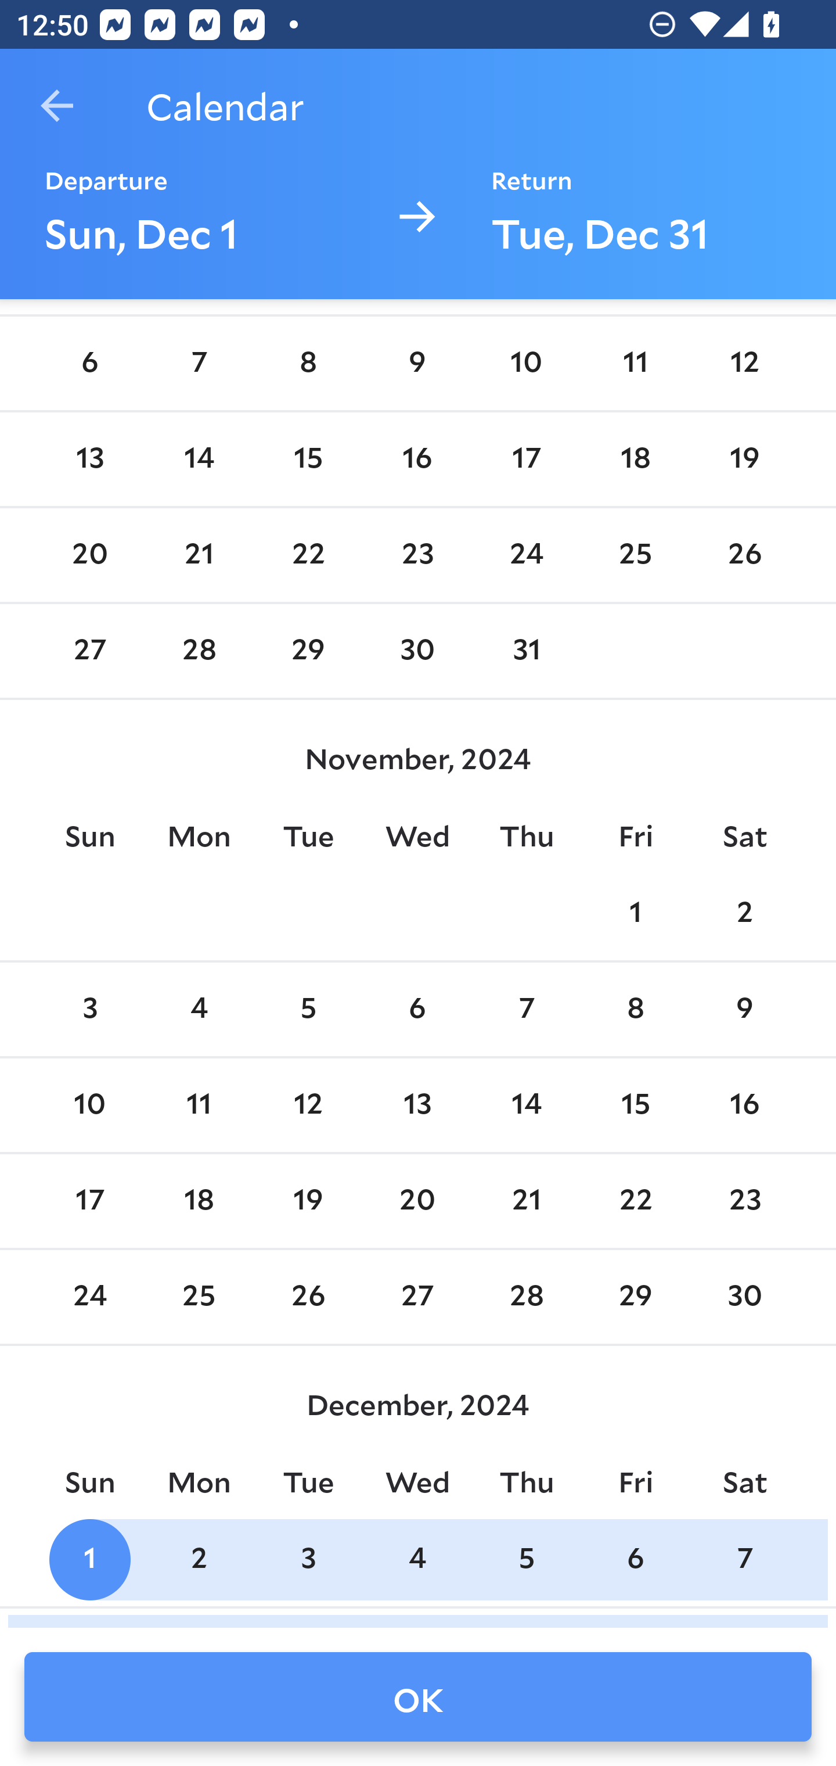  Describe the element at coordinates (308, 1201) in the screenshot. I see `19` at that location.